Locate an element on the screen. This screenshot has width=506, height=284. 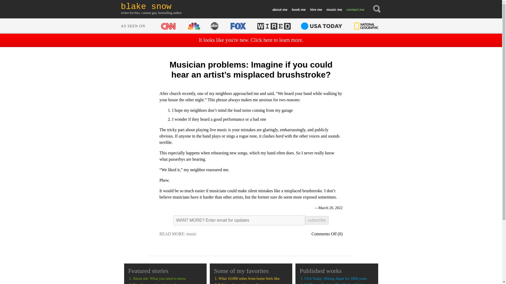
music is located at coordinates (191, 234).